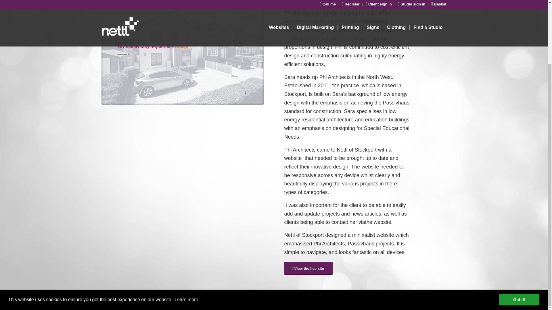  I want to click on Learn more, so click(186, 223).